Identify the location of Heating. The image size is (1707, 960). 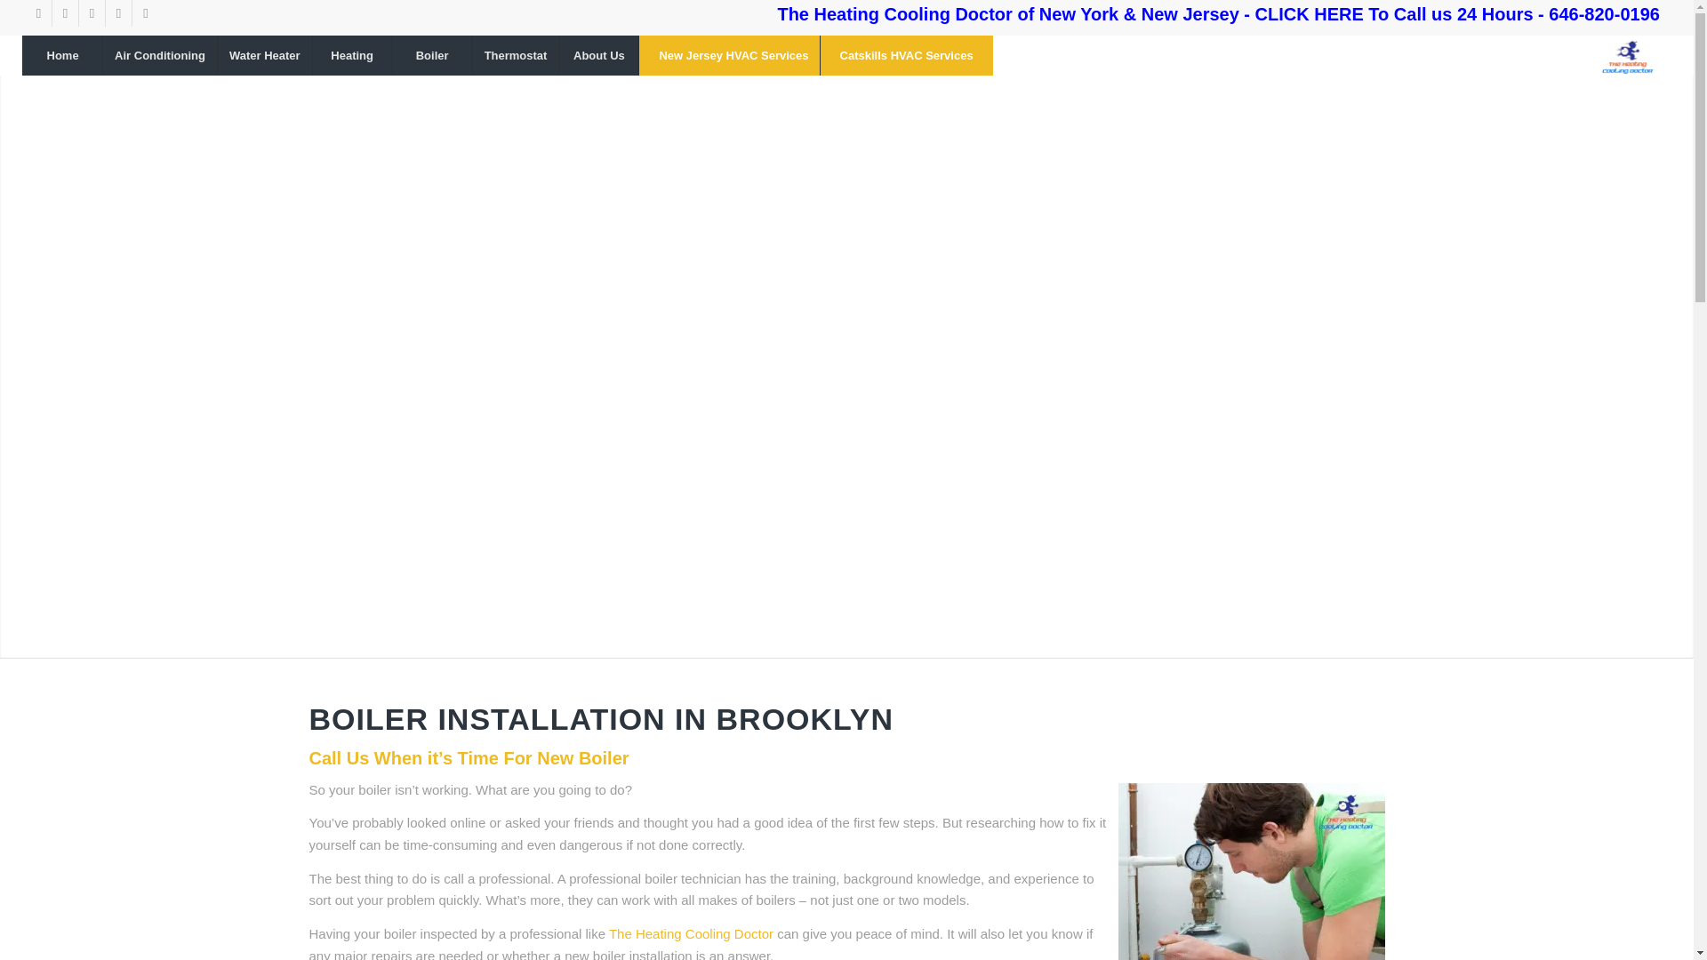
(352, 55).